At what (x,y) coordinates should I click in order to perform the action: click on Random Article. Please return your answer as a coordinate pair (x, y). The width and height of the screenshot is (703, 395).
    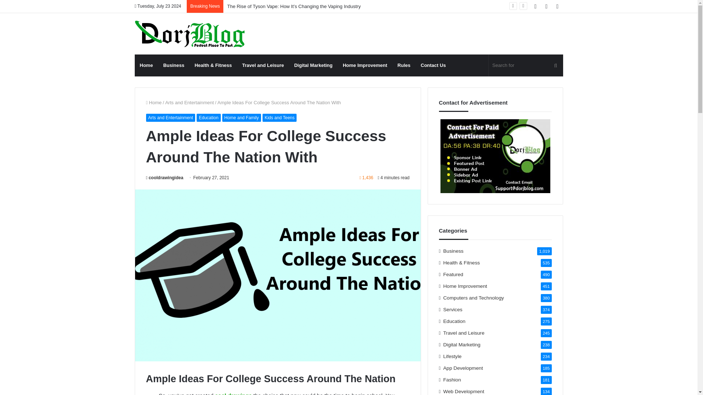
    Looking at the image, I should click on (546, 6).